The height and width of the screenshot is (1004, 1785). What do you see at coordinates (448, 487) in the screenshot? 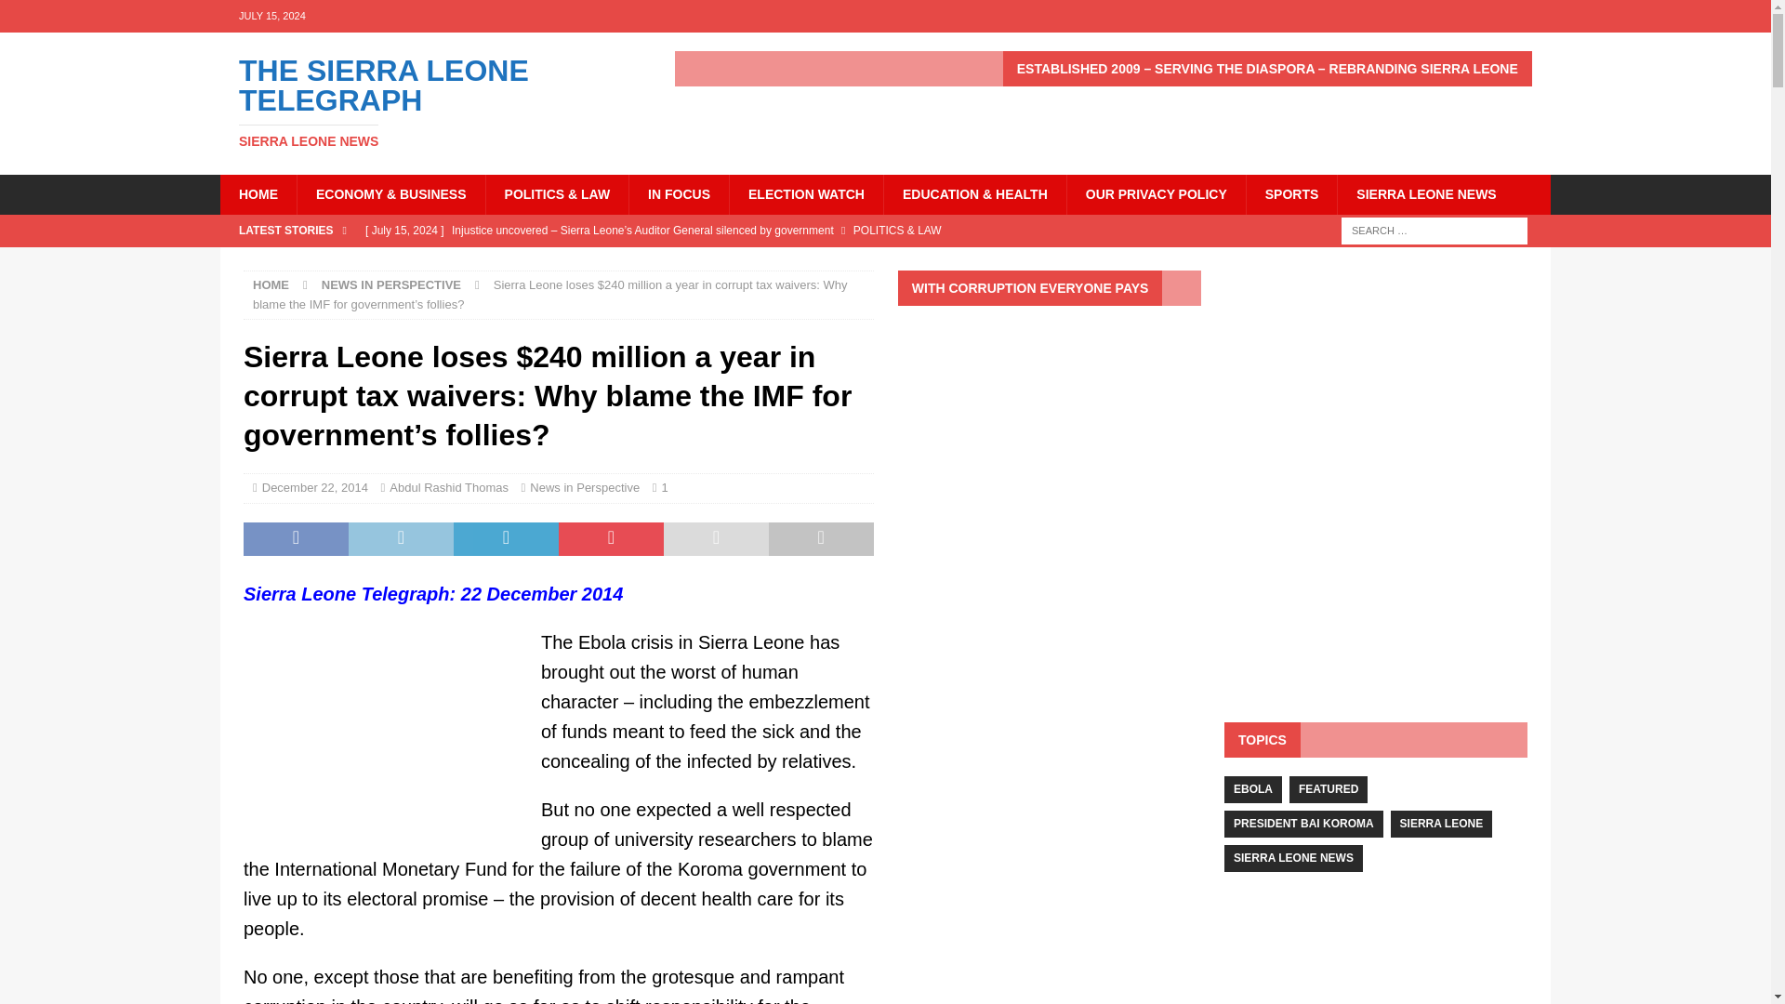
I see `IN FOCUS` at bounding box center [448, 487].